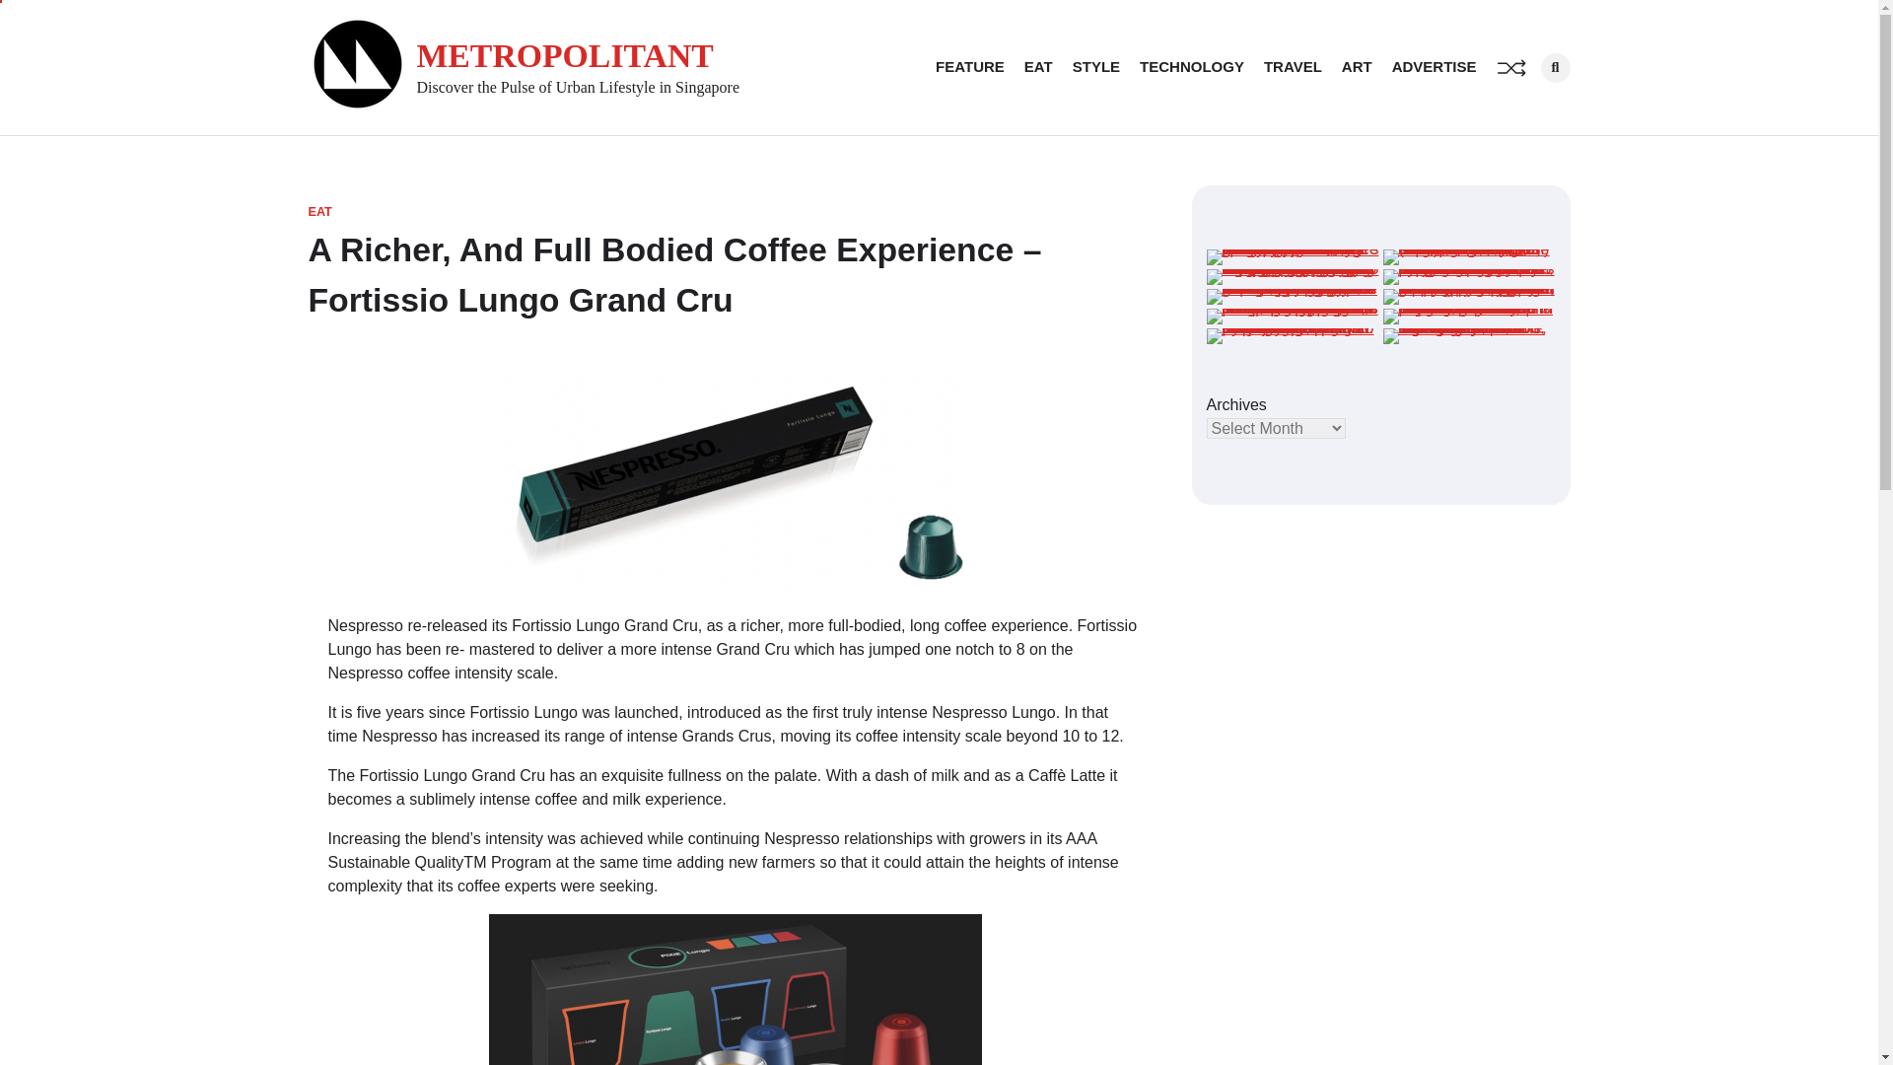 The height and width of the screenshot is (1065, 1893). What do you see at coordinates (1434, 67) in the screenshot?
I see `ADVERTISE` at bounding box center [1434, 67].